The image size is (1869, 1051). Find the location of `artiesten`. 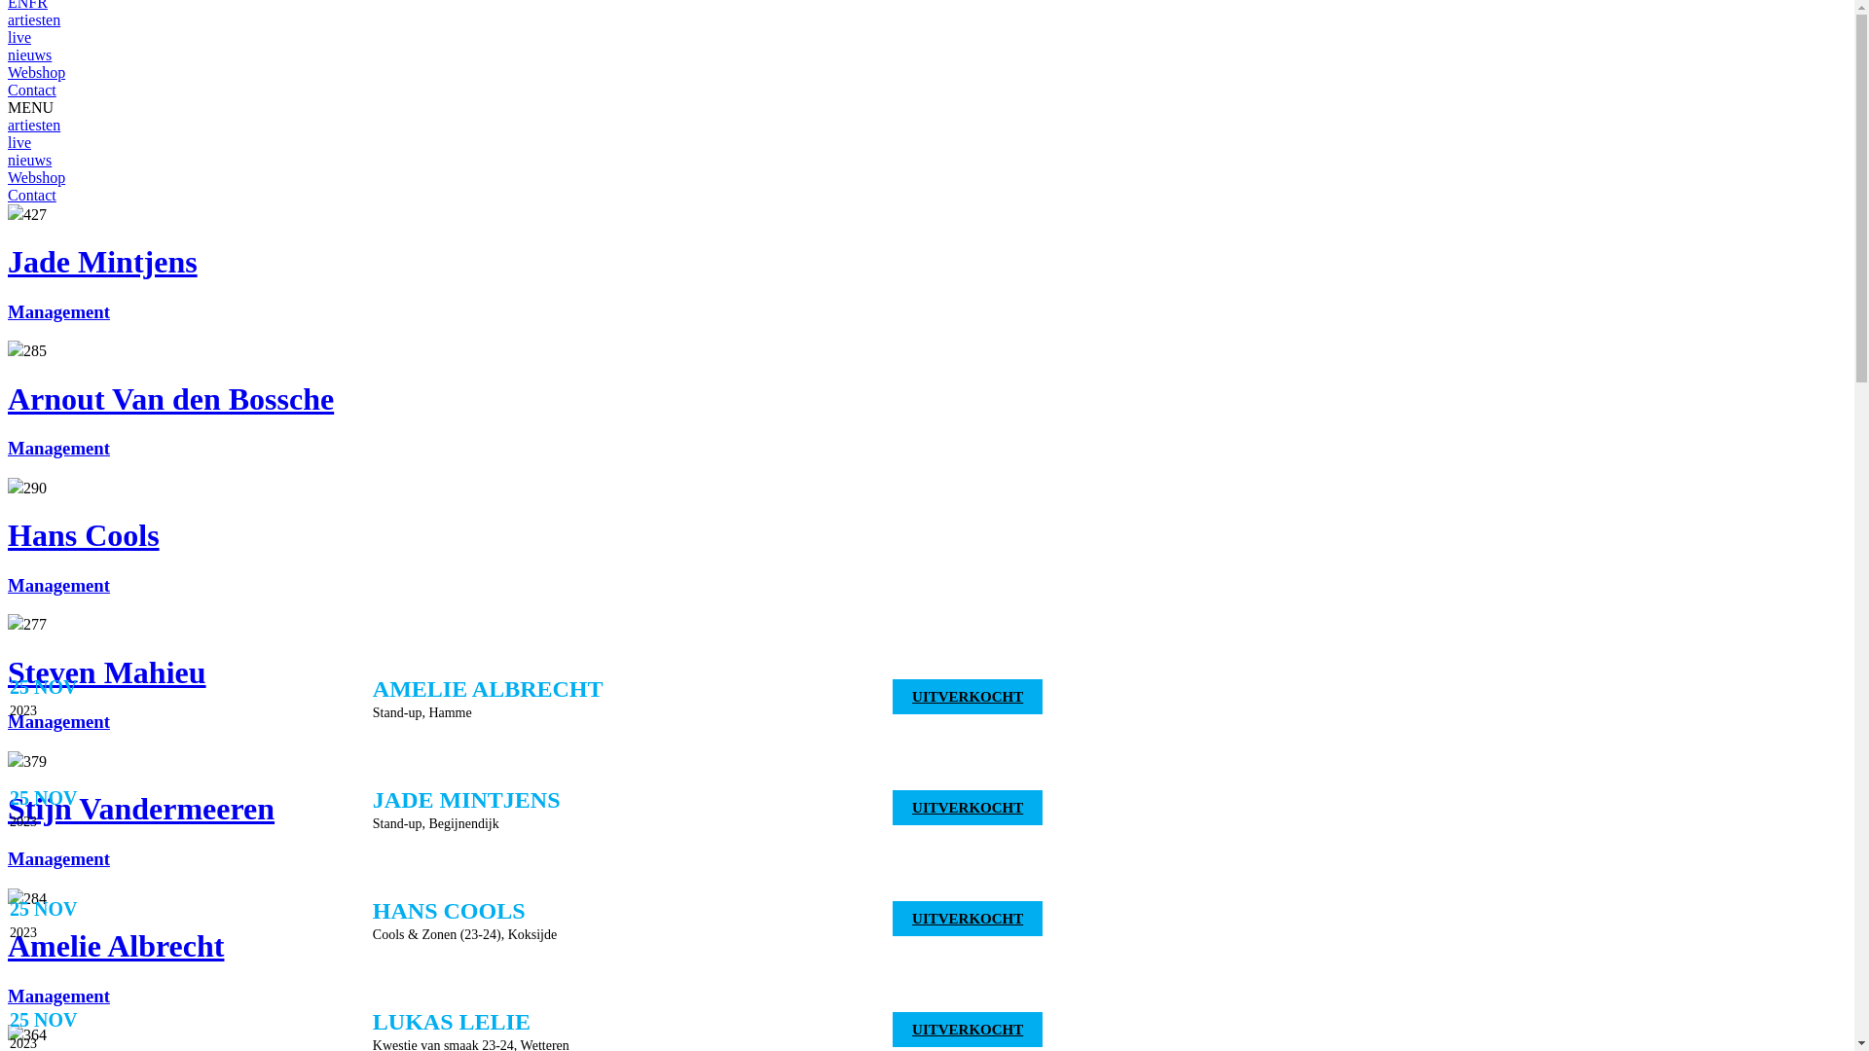

artiesten is located at coordinates (34, 19).